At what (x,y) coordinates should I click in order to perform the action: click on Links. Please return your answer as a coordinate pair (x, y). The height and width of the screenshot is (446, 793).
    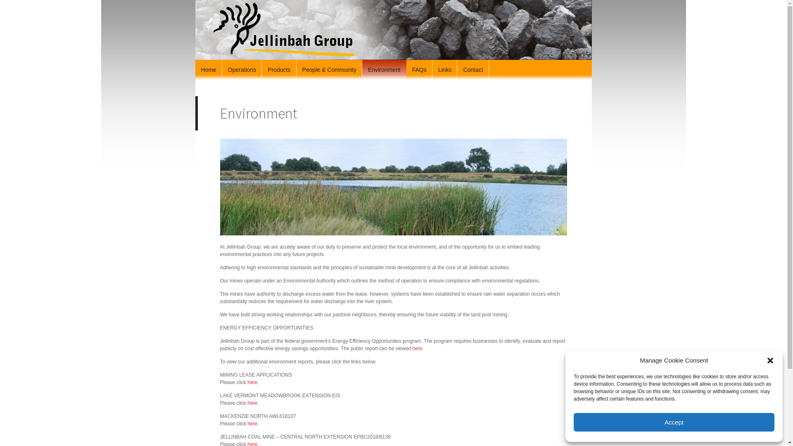
    Looking at the image, I should click on (445, 70).